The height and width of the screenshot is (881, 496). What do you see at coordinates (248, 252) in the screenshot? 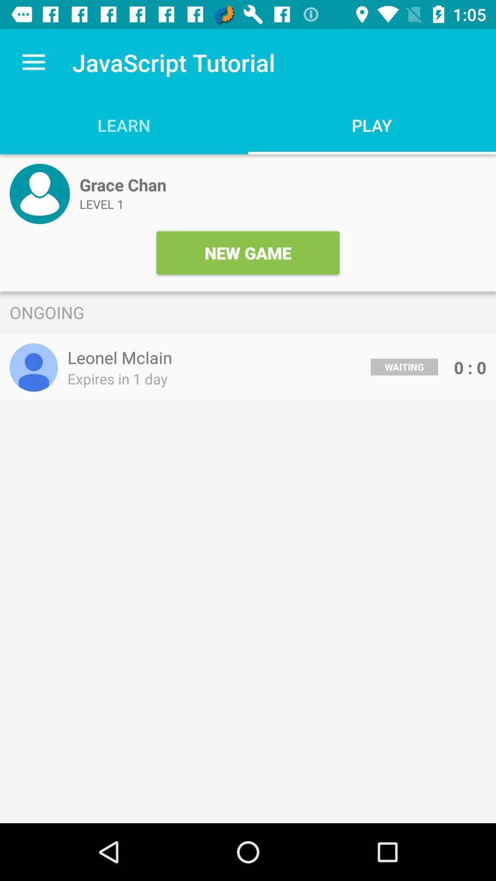
I see `go to new game` at bounding box center [248, 252].